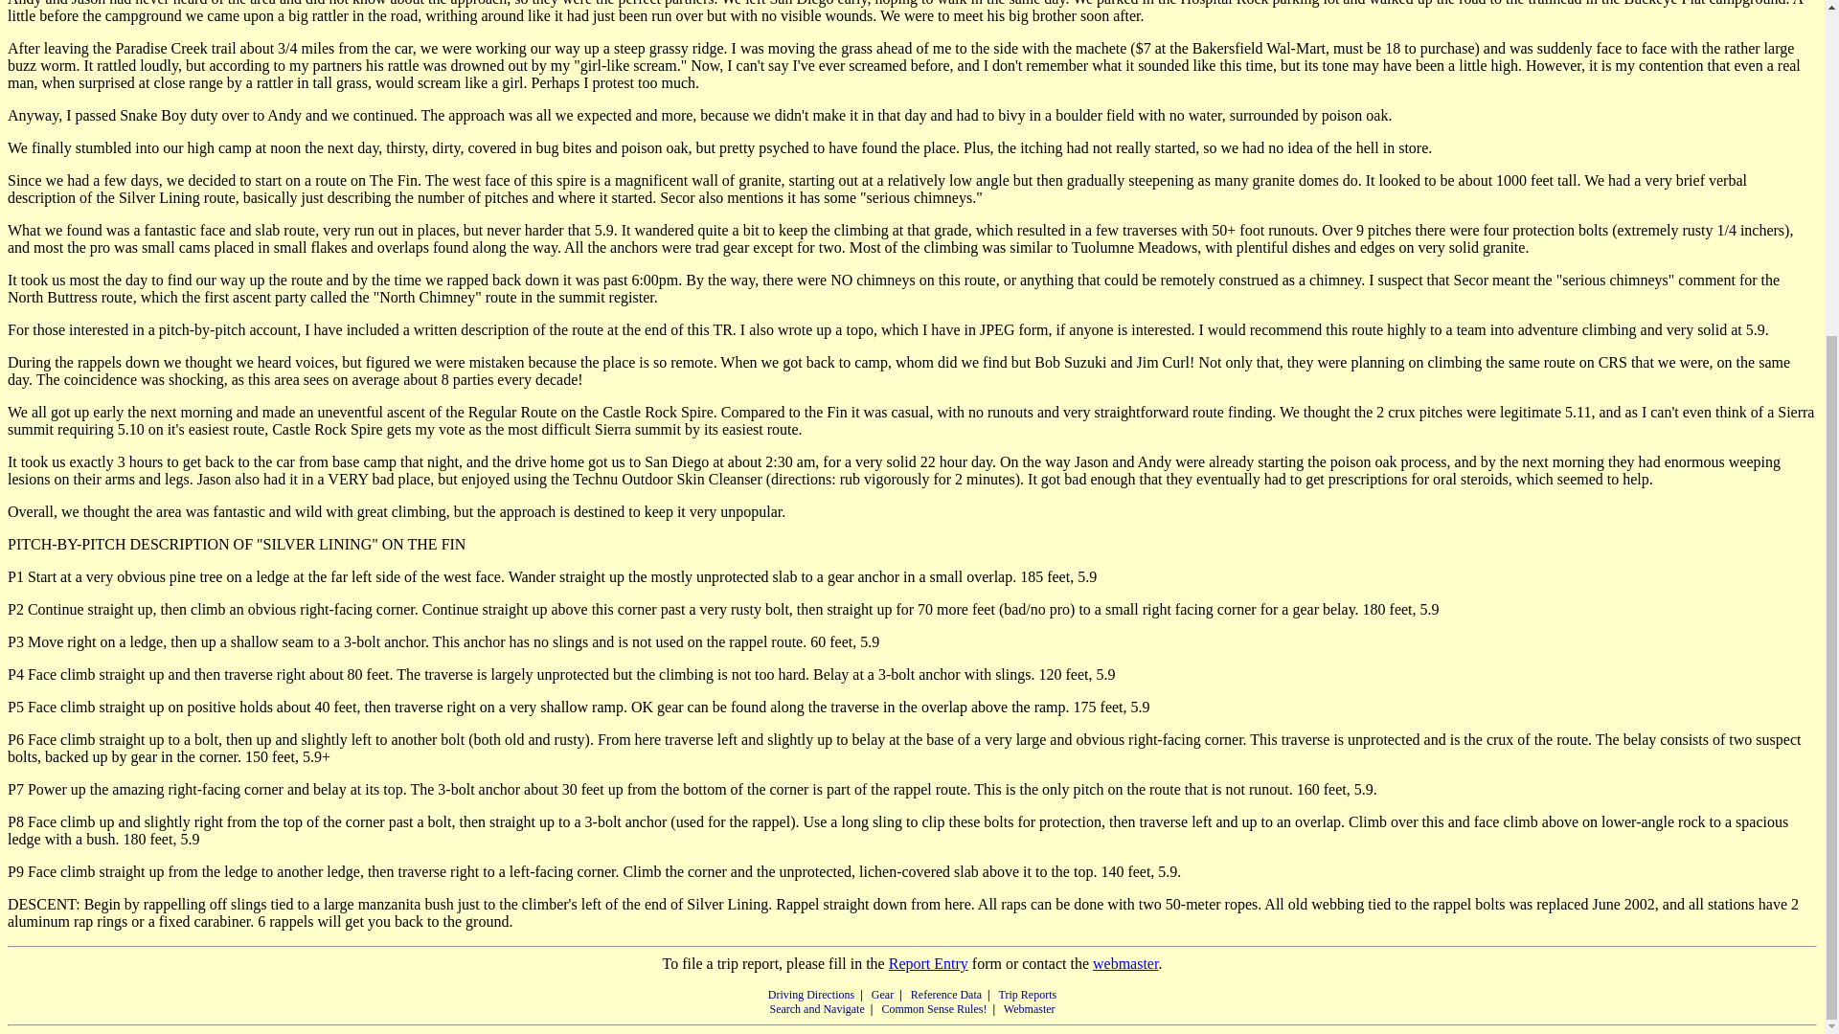  What do you see at coordinates (1030, 1008) in the screenshot?
I see `Webmaster` at bounding box center [1030, 1008].